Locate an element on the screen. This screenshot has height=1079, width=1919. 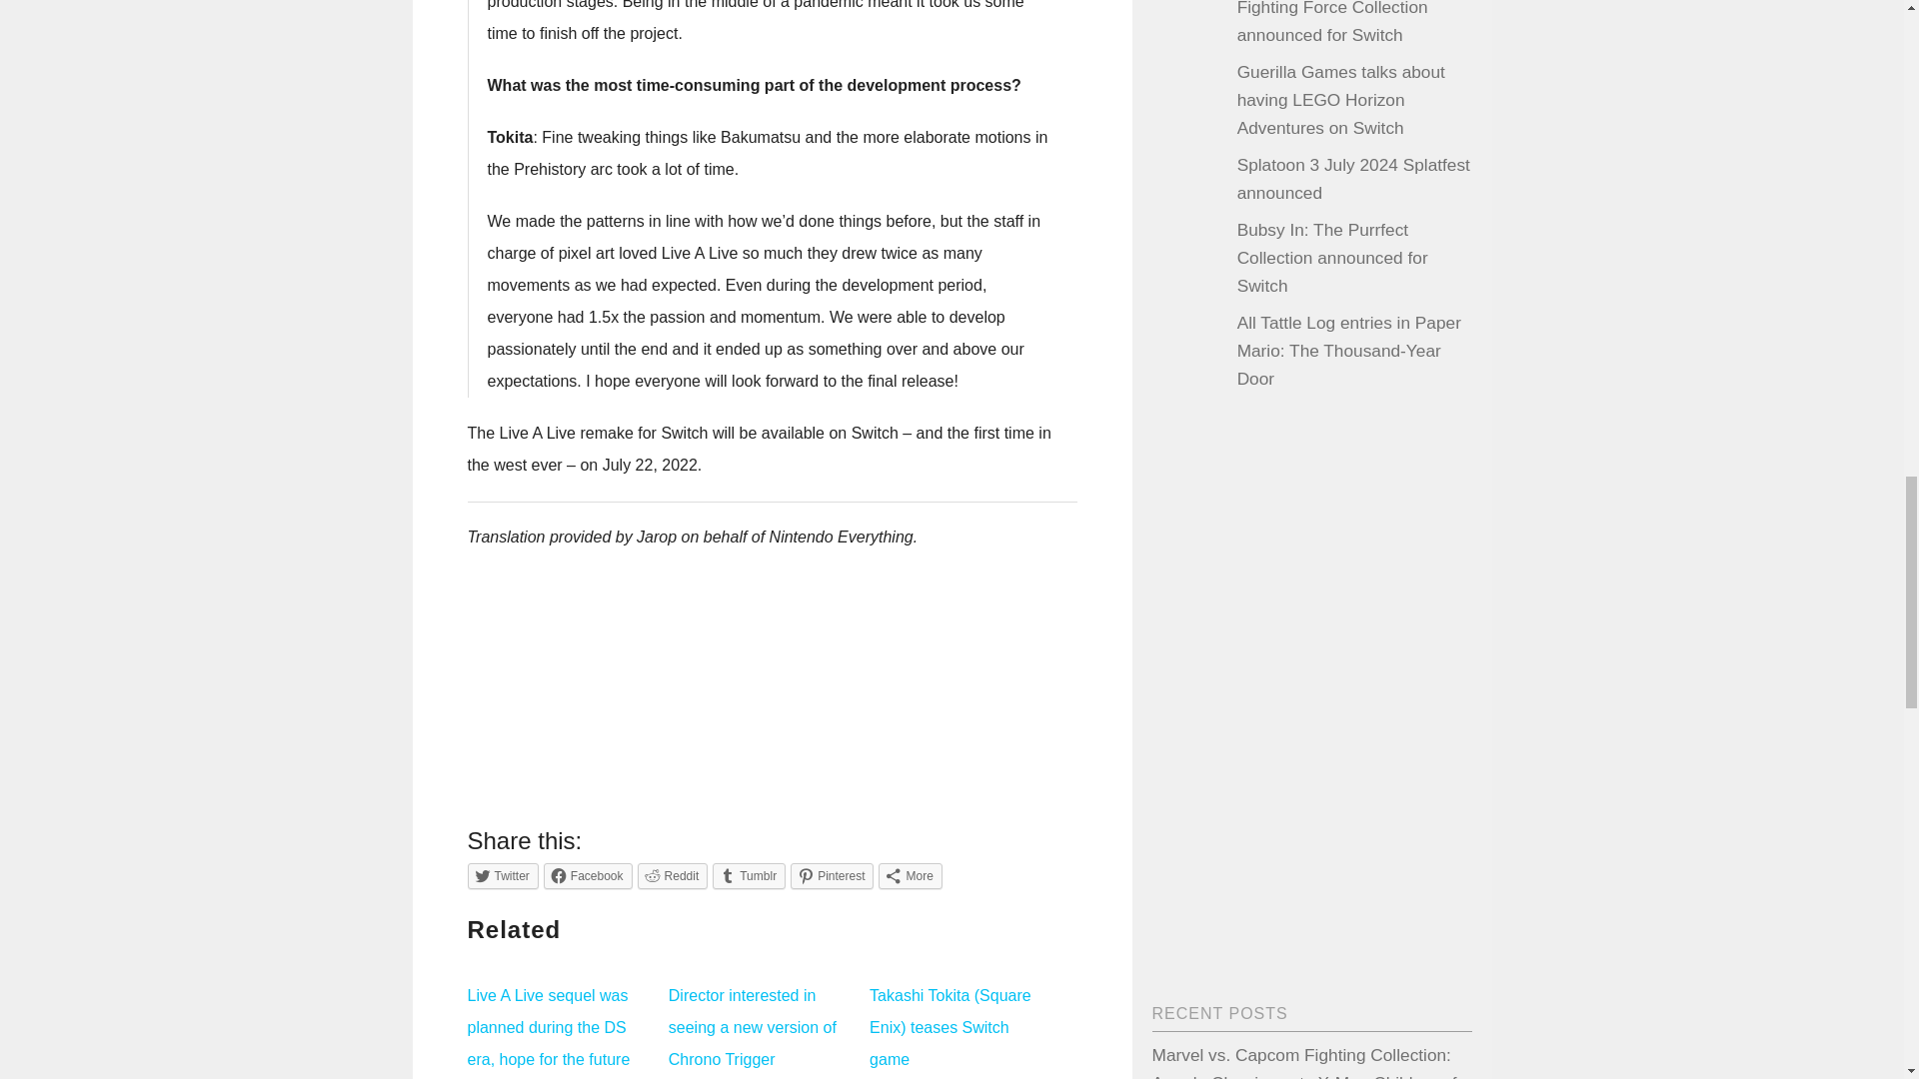
Click to share on Twitter is located at coordinates (504, 875).